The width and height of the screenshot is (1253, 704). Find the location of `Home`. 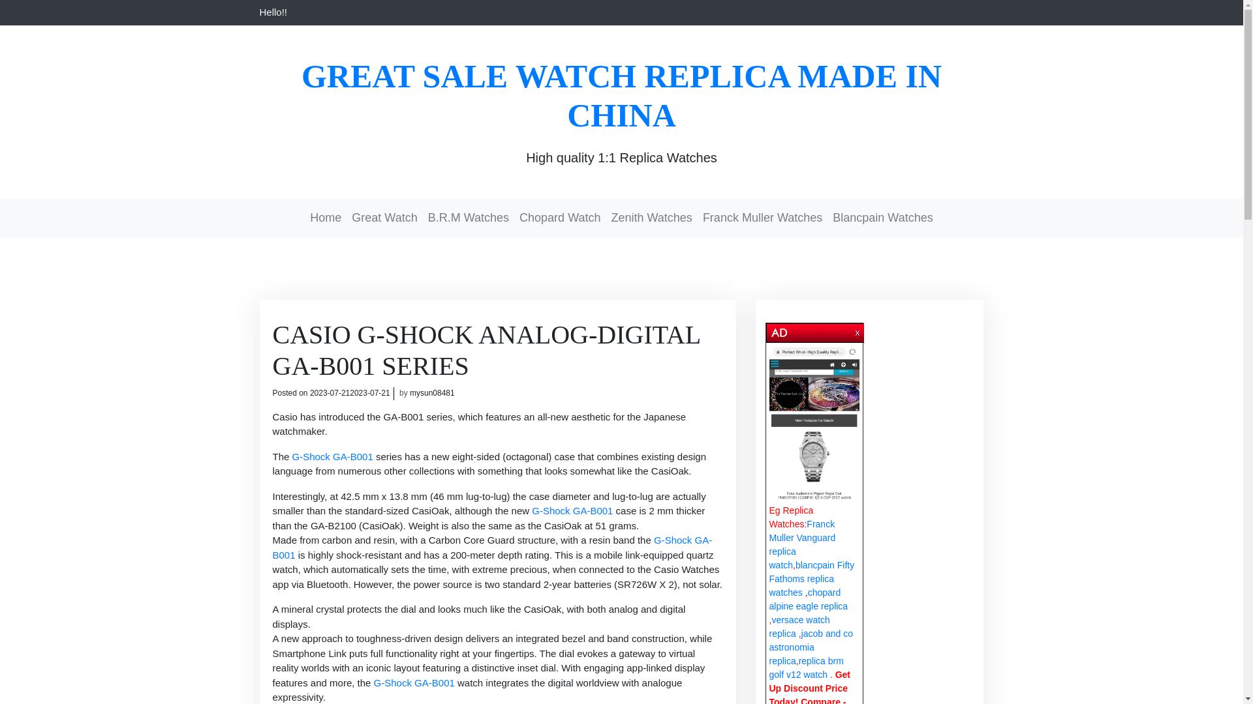

Home is located at coordinates (325, 218).